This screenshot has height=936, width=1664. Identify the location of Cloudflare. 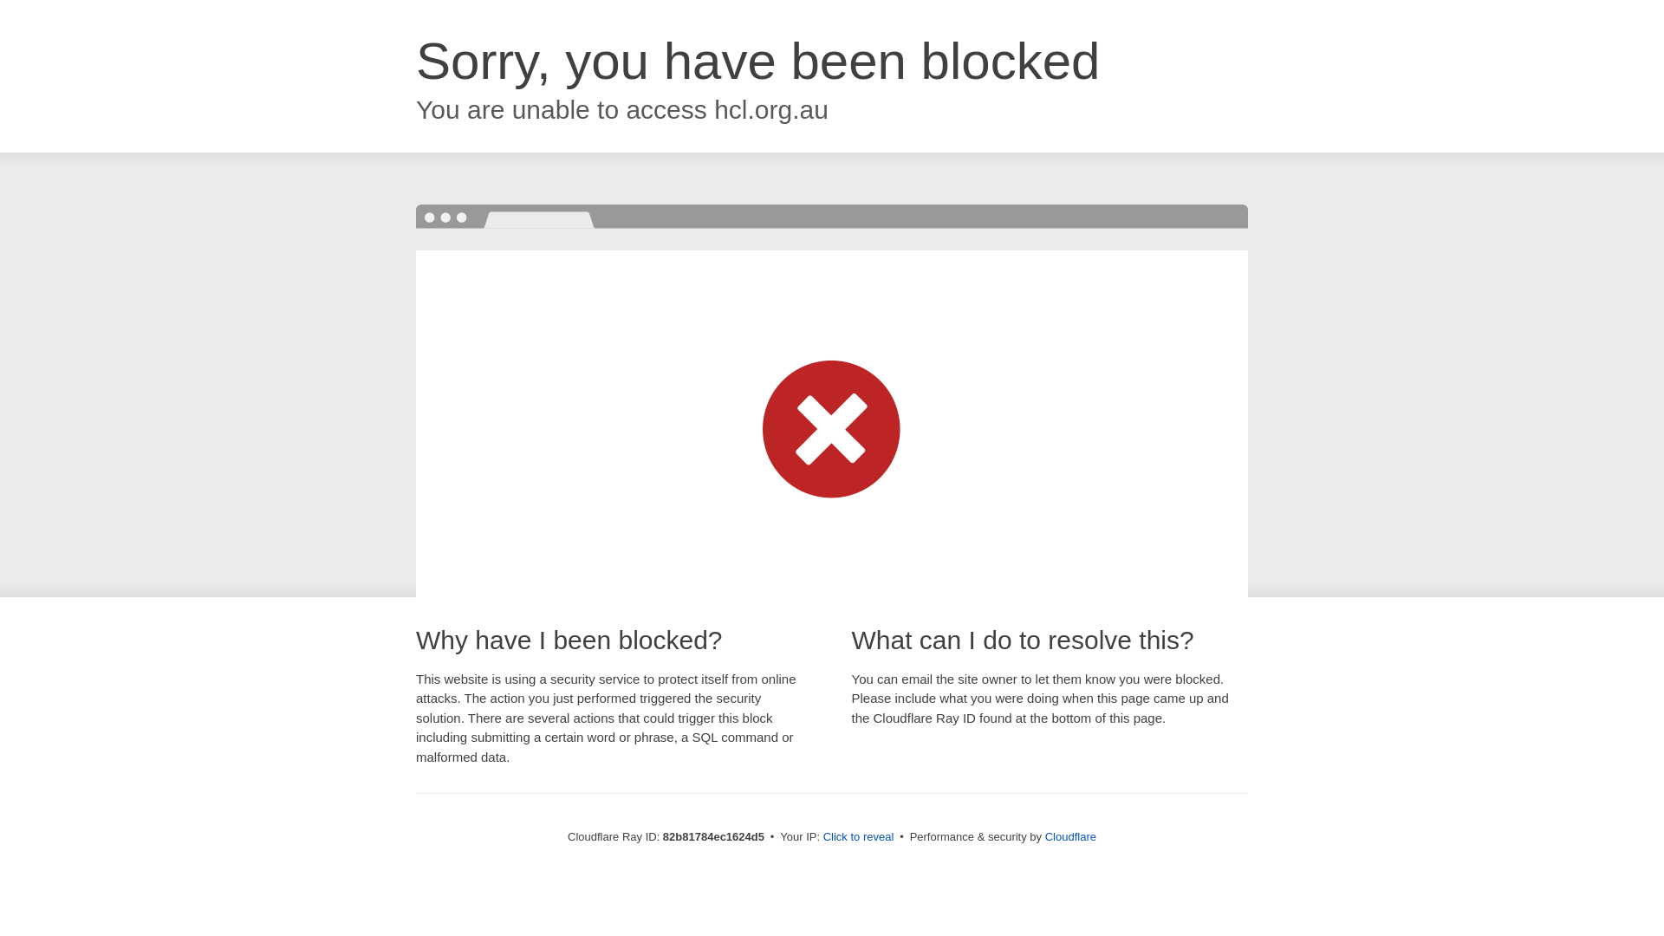
(1071, 837).